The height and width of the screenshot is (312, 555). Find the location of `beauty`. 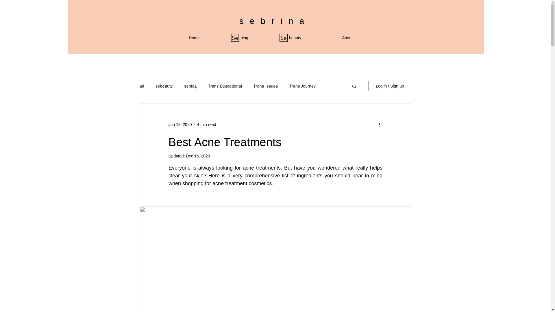

beauty is located at coordinates (295, 38).